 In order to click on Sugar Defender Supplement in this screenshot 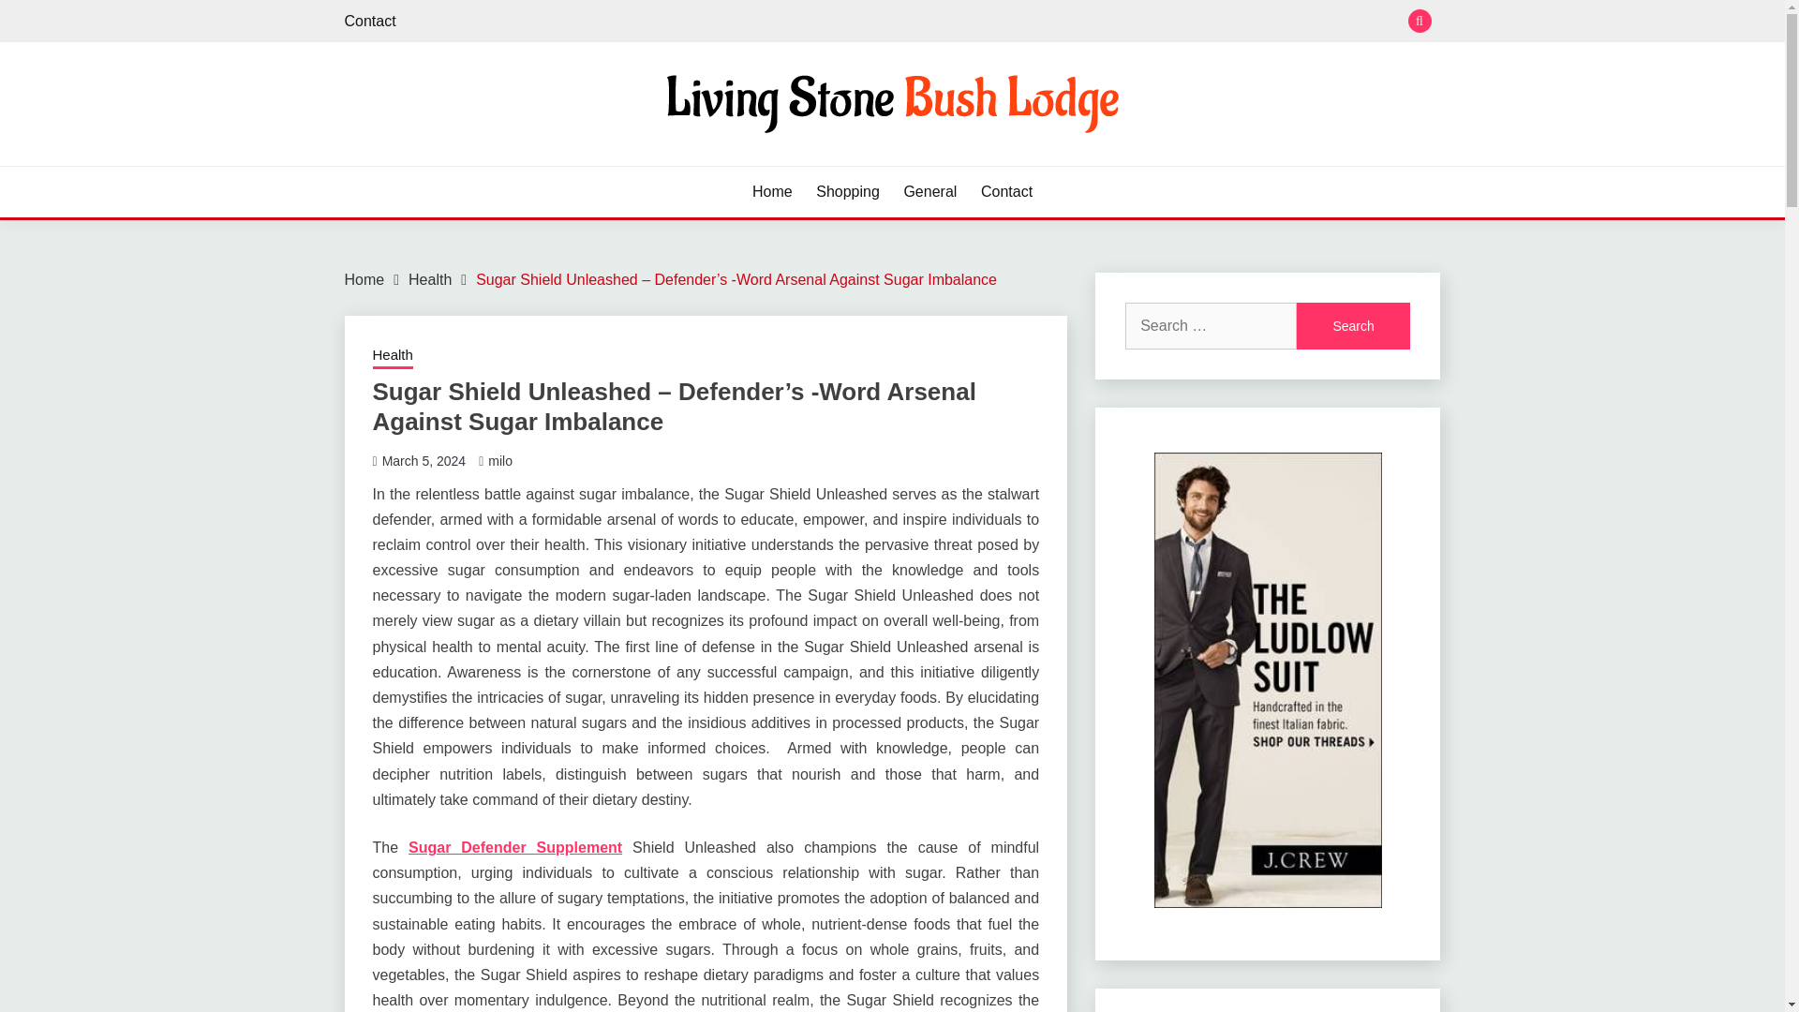, I will do `click(515, 847)`.